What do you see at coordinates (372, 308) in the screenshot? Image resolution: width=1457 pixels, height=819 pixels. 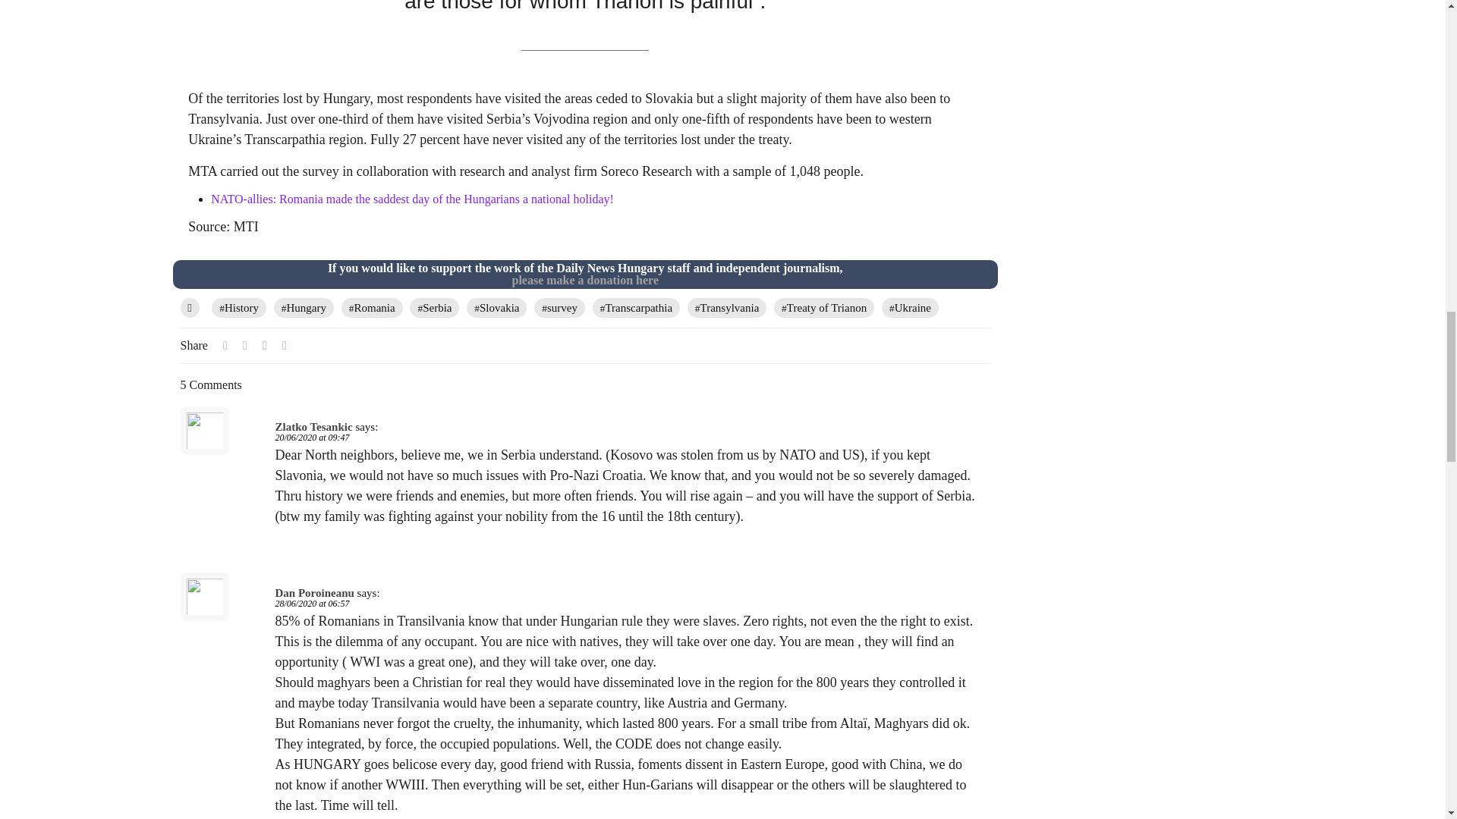 I see `Romania` at bounding box center [372, 308].